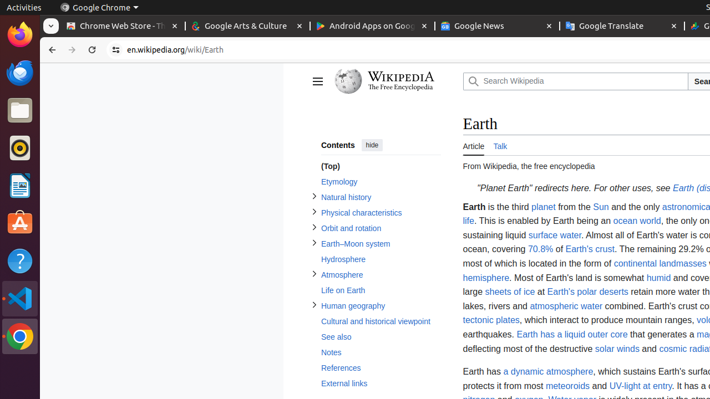 This screenshot has height=399, width=710. Describe the element at coordinates (381, 352) in the screenshot. I see `Notes` at that location.